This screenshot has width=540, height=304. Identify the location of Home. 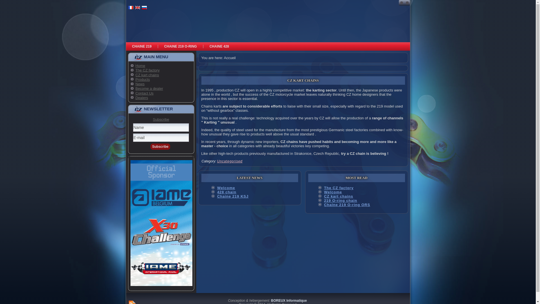
(141, 66).